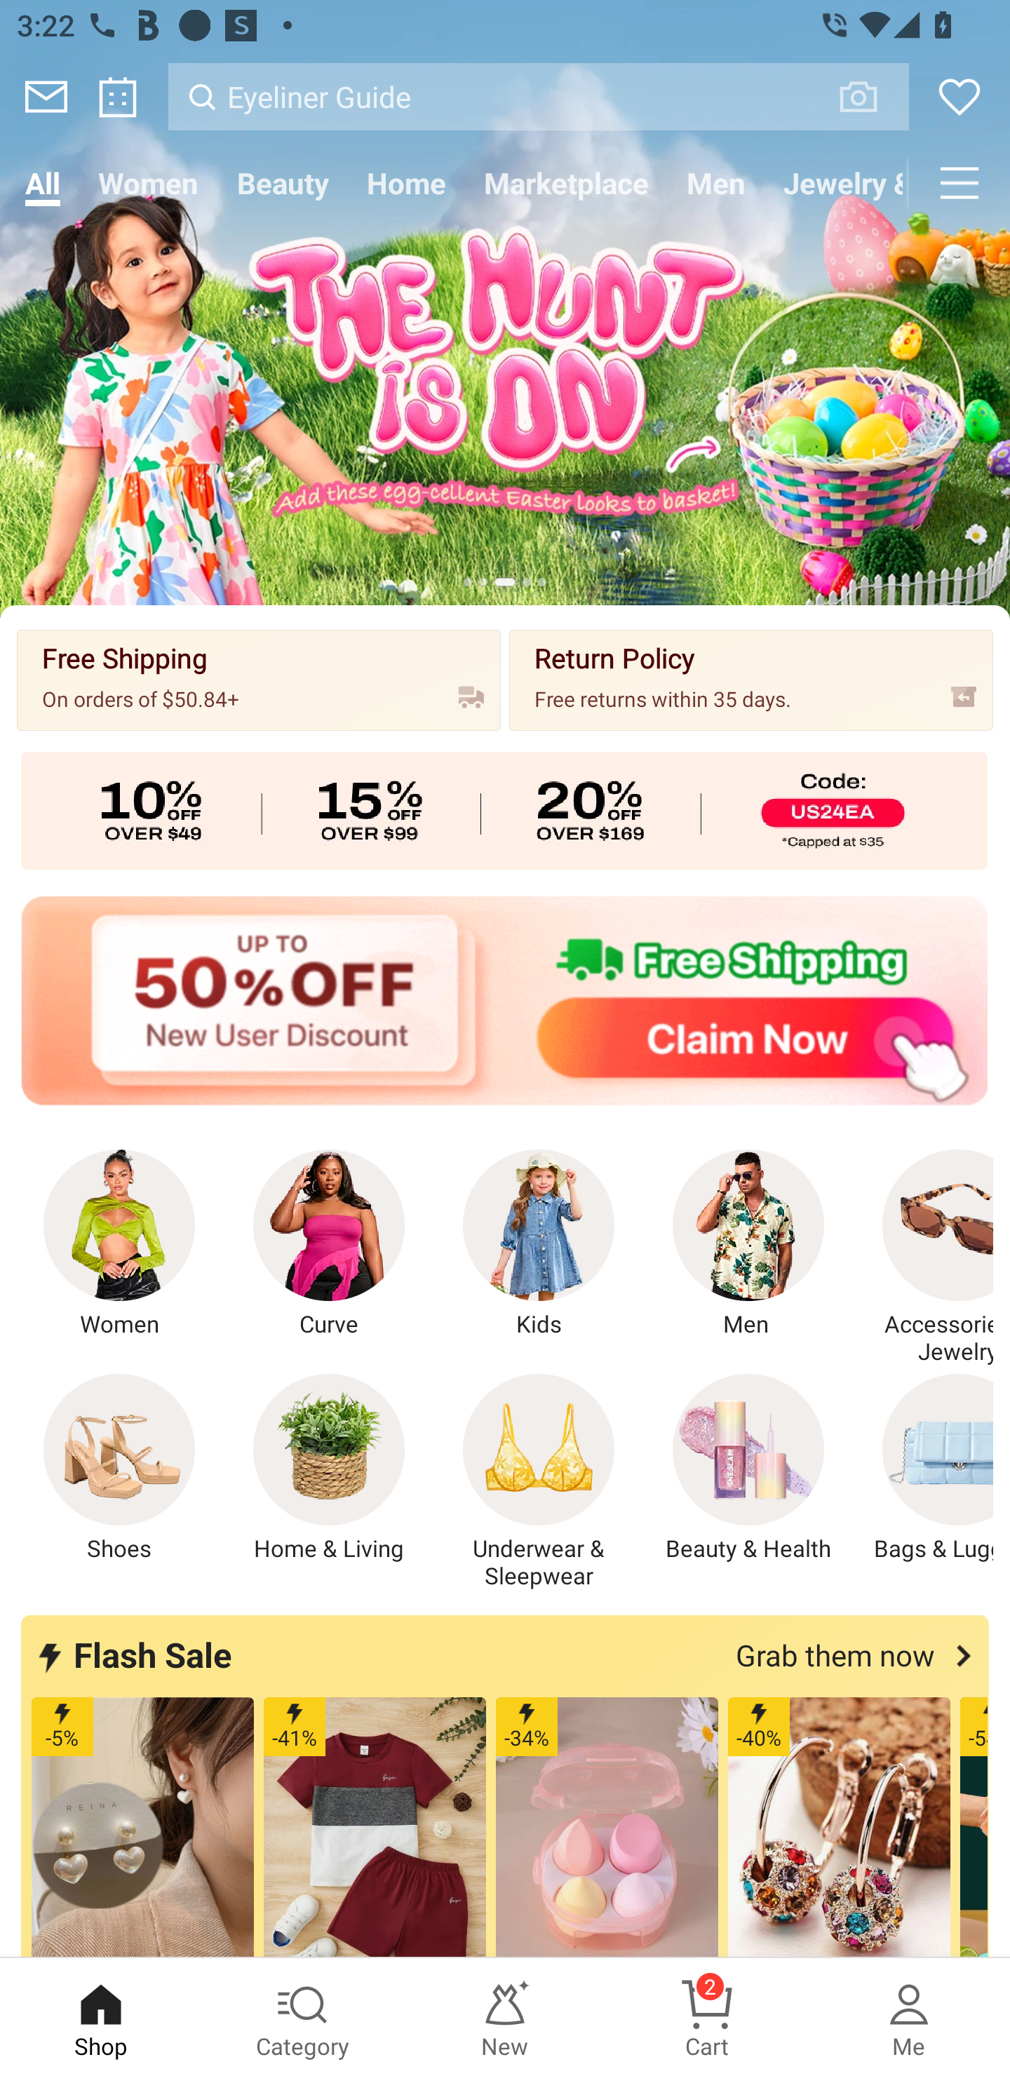 This screenshot has width=1010, height=2076. Describe the element at coordinates (924, 1258) in the screenshot. I see `Accessories & Jewelry` at that location.